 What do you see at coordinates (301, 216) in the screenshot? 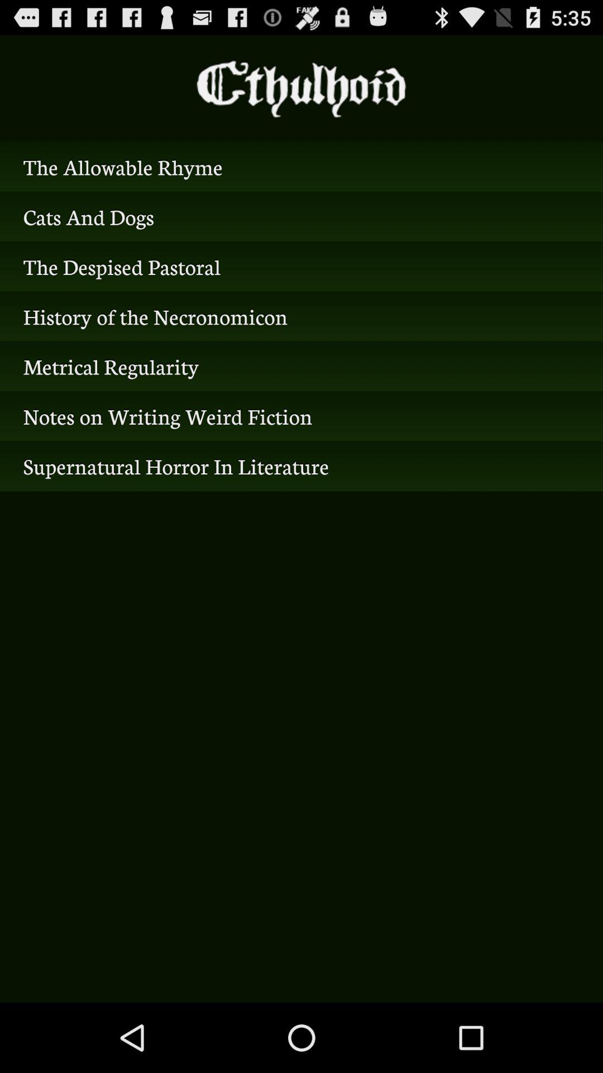
I see `choose the item below the allowable rhyme item` at bounding box center [301, 216].